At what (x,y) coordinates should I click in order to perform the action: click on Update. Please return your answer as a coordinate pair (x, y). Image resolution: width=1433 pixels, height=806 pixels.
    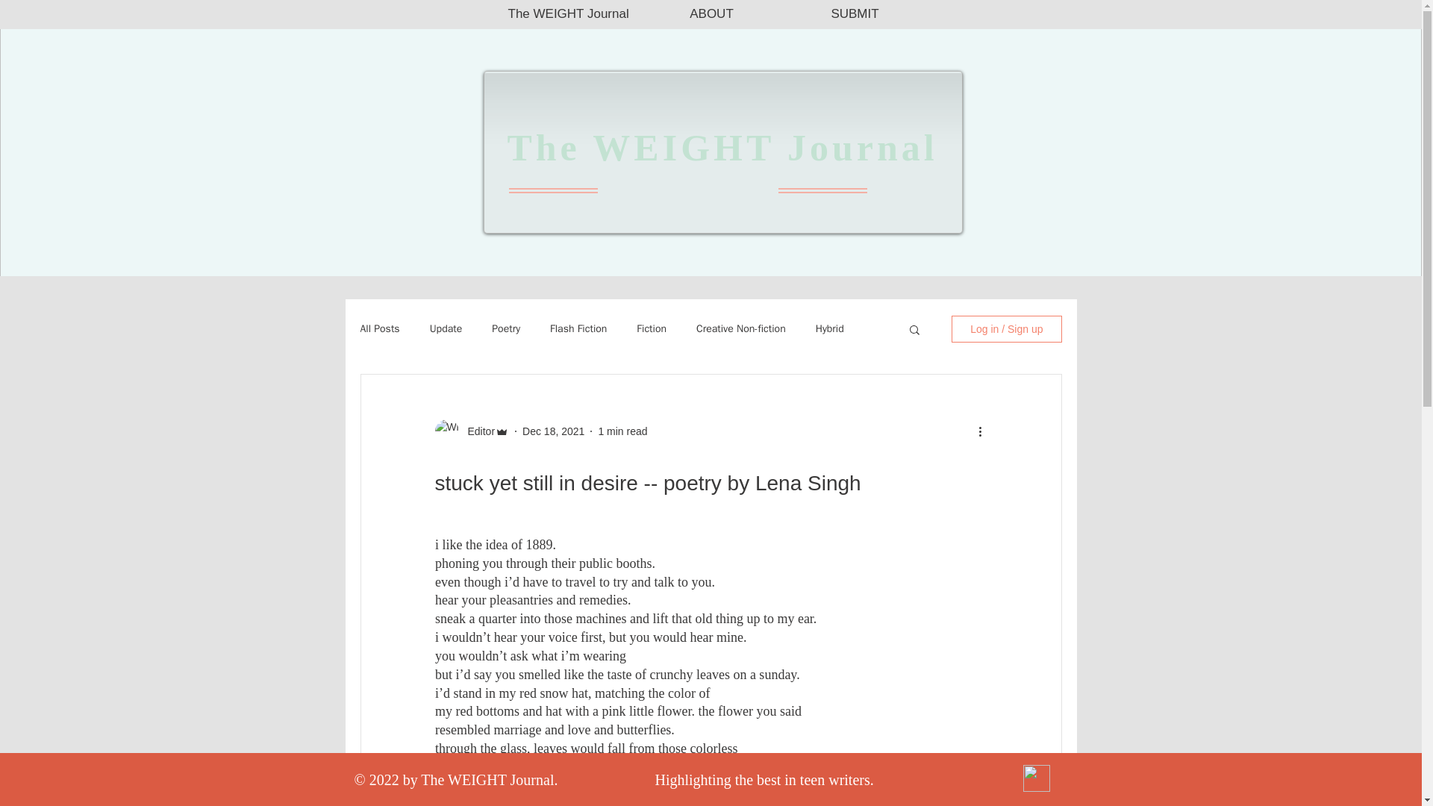
    Looking at the image, I should click on (446, 329).